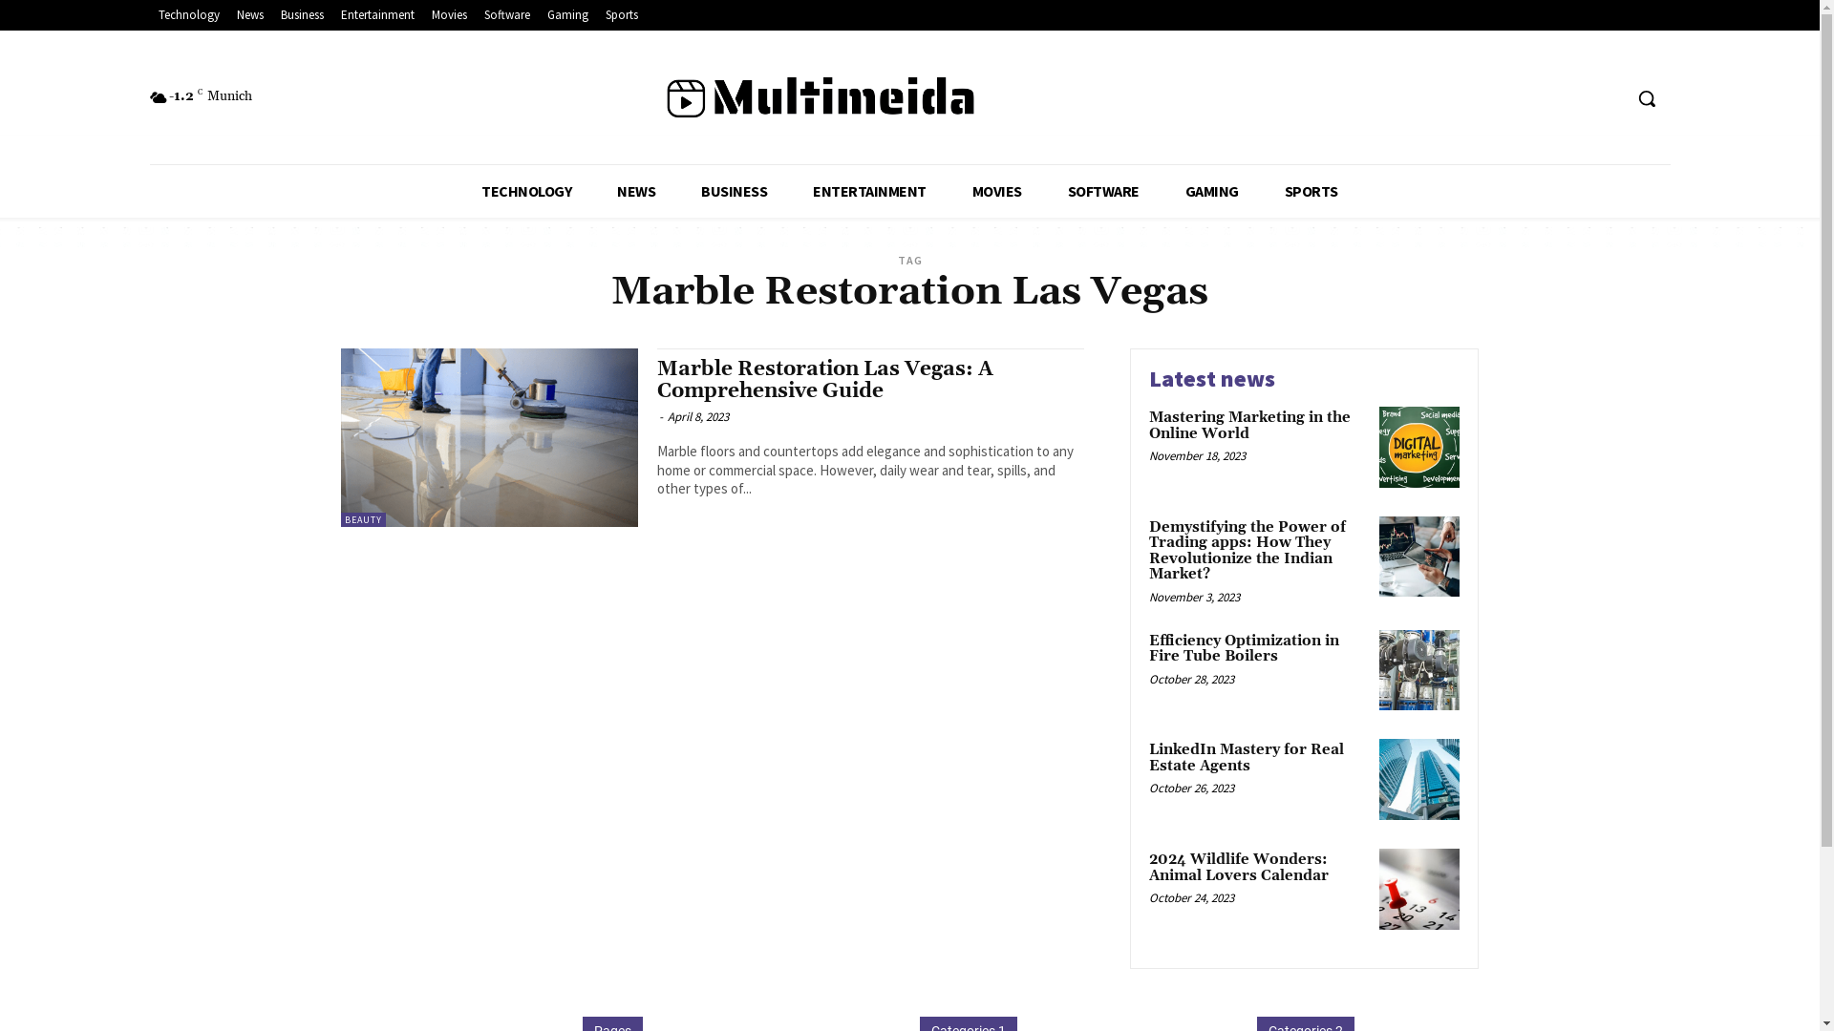 Image resolution: width=1834 pixels, height=1031 pixels. What do you see at coordinates (363, 519) in the screenshot?
I see `BEAUTY` at bounding box center [363, 519].